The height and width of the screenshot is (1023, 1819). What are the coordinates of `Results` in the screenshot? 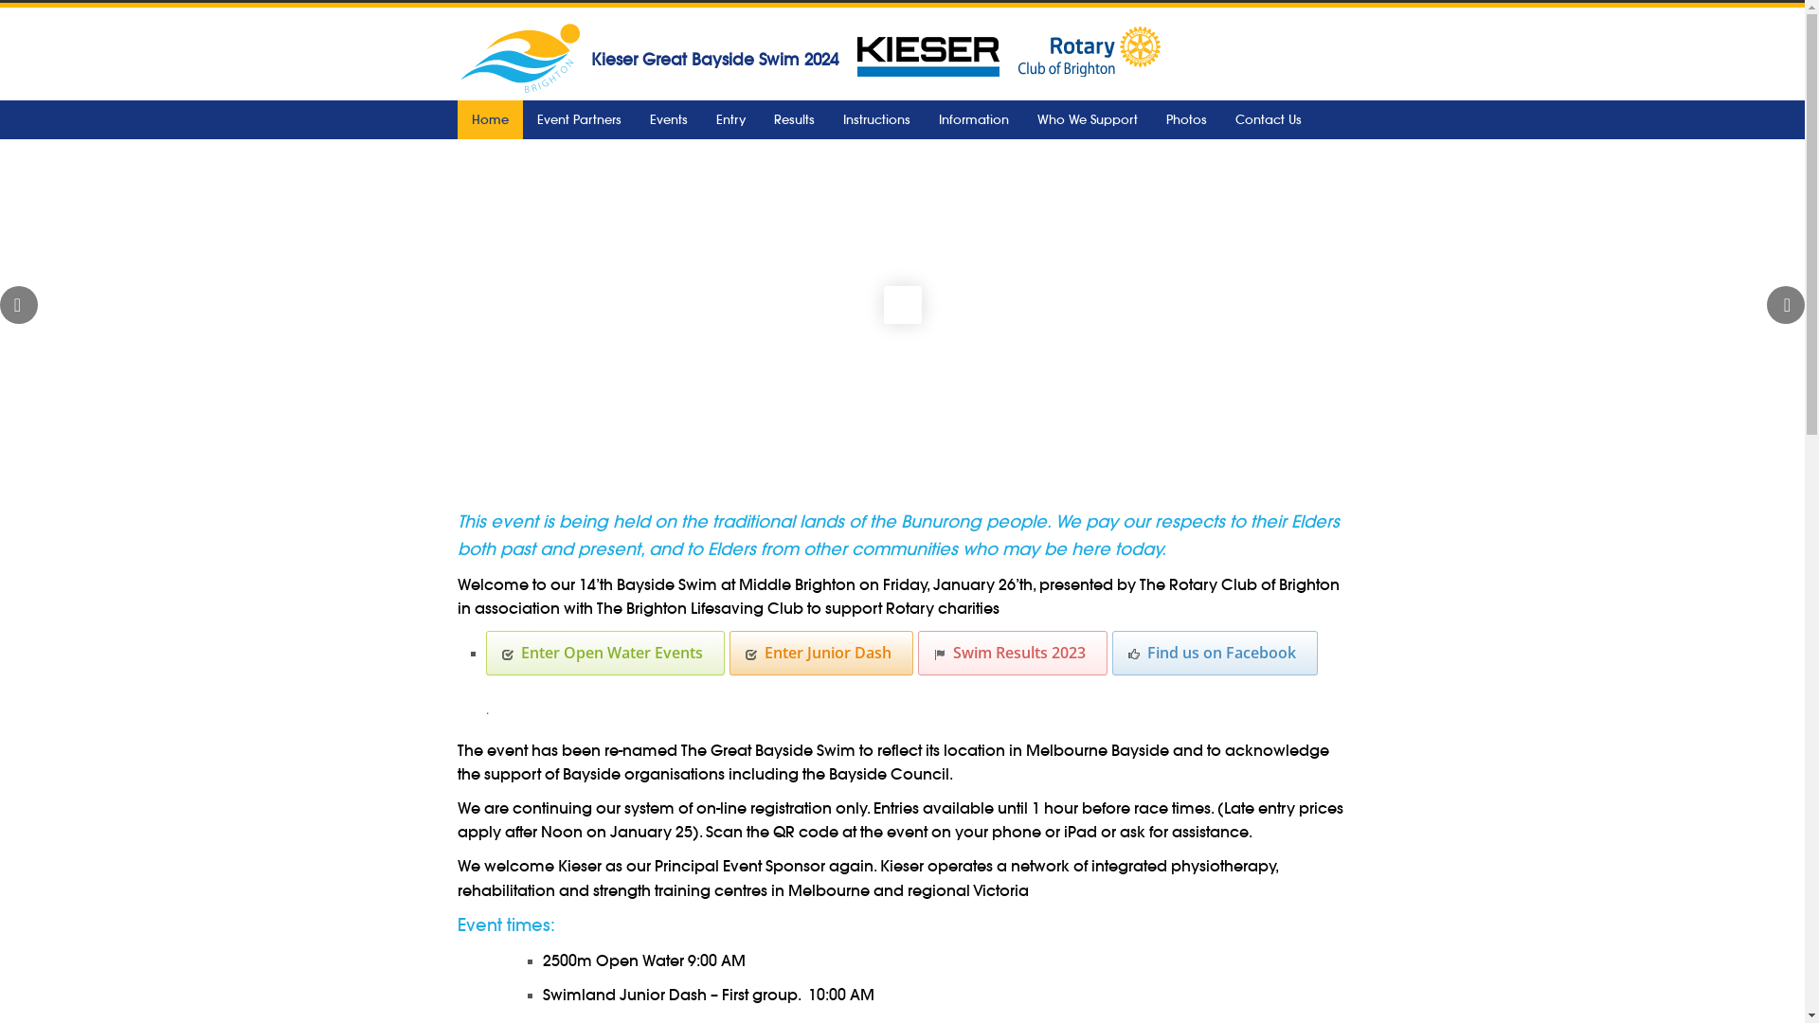 It's located at (794, 119).